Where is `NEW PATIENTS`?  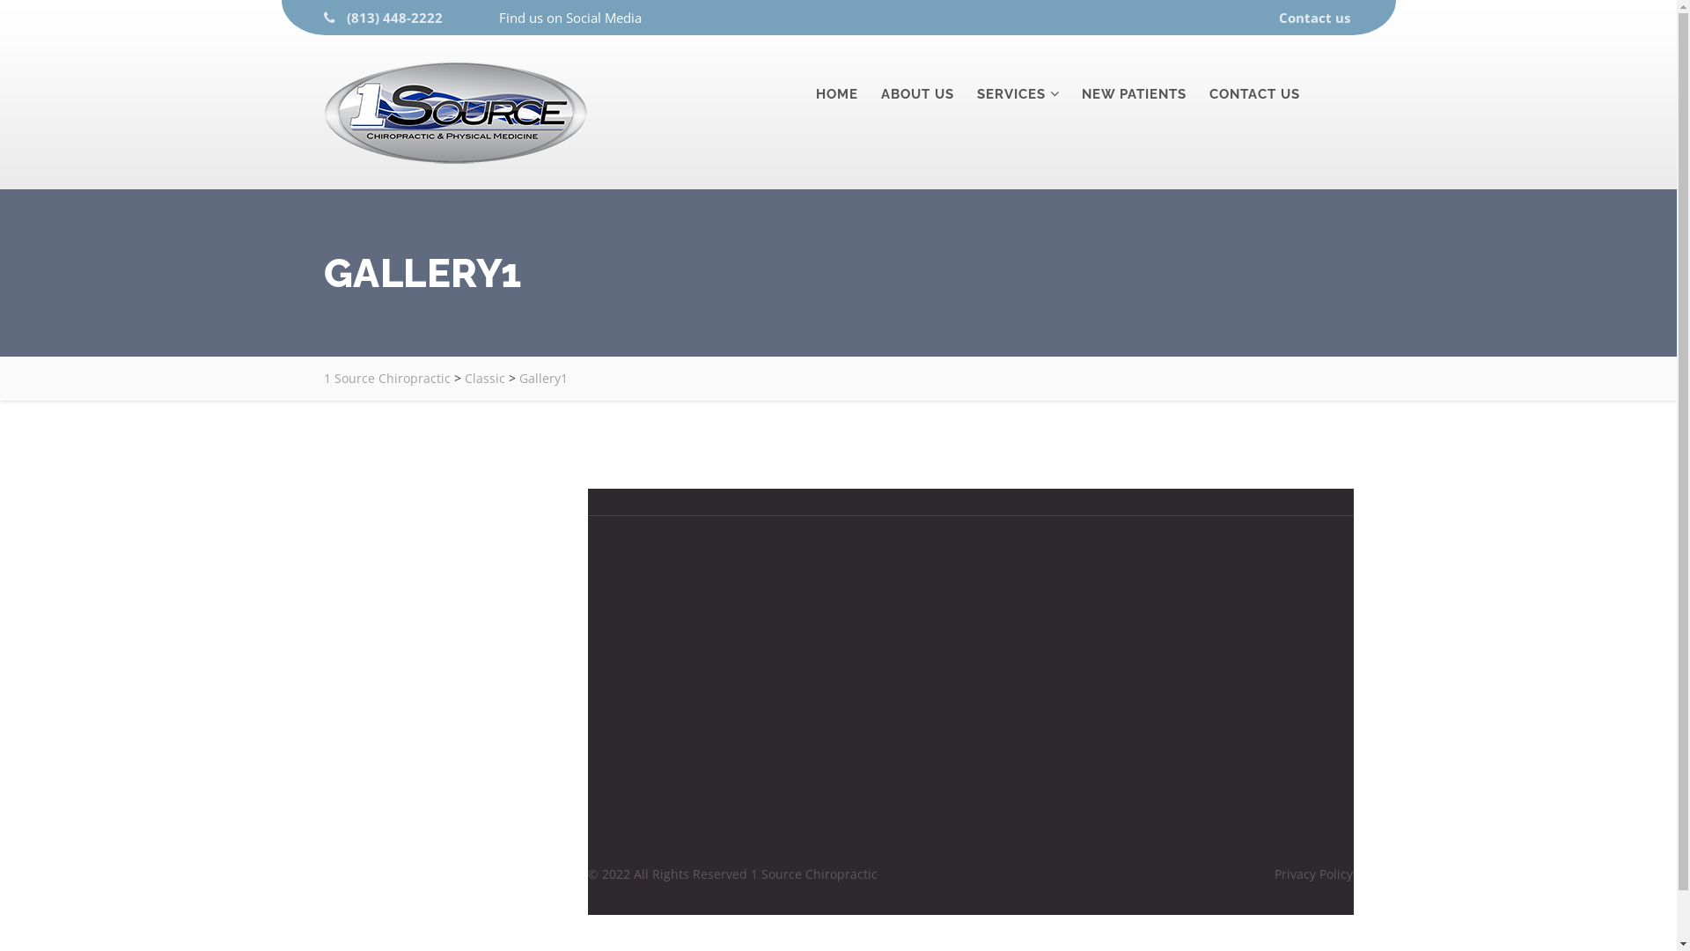
NEW PATIENTS is located at coordinates (1134, 94).